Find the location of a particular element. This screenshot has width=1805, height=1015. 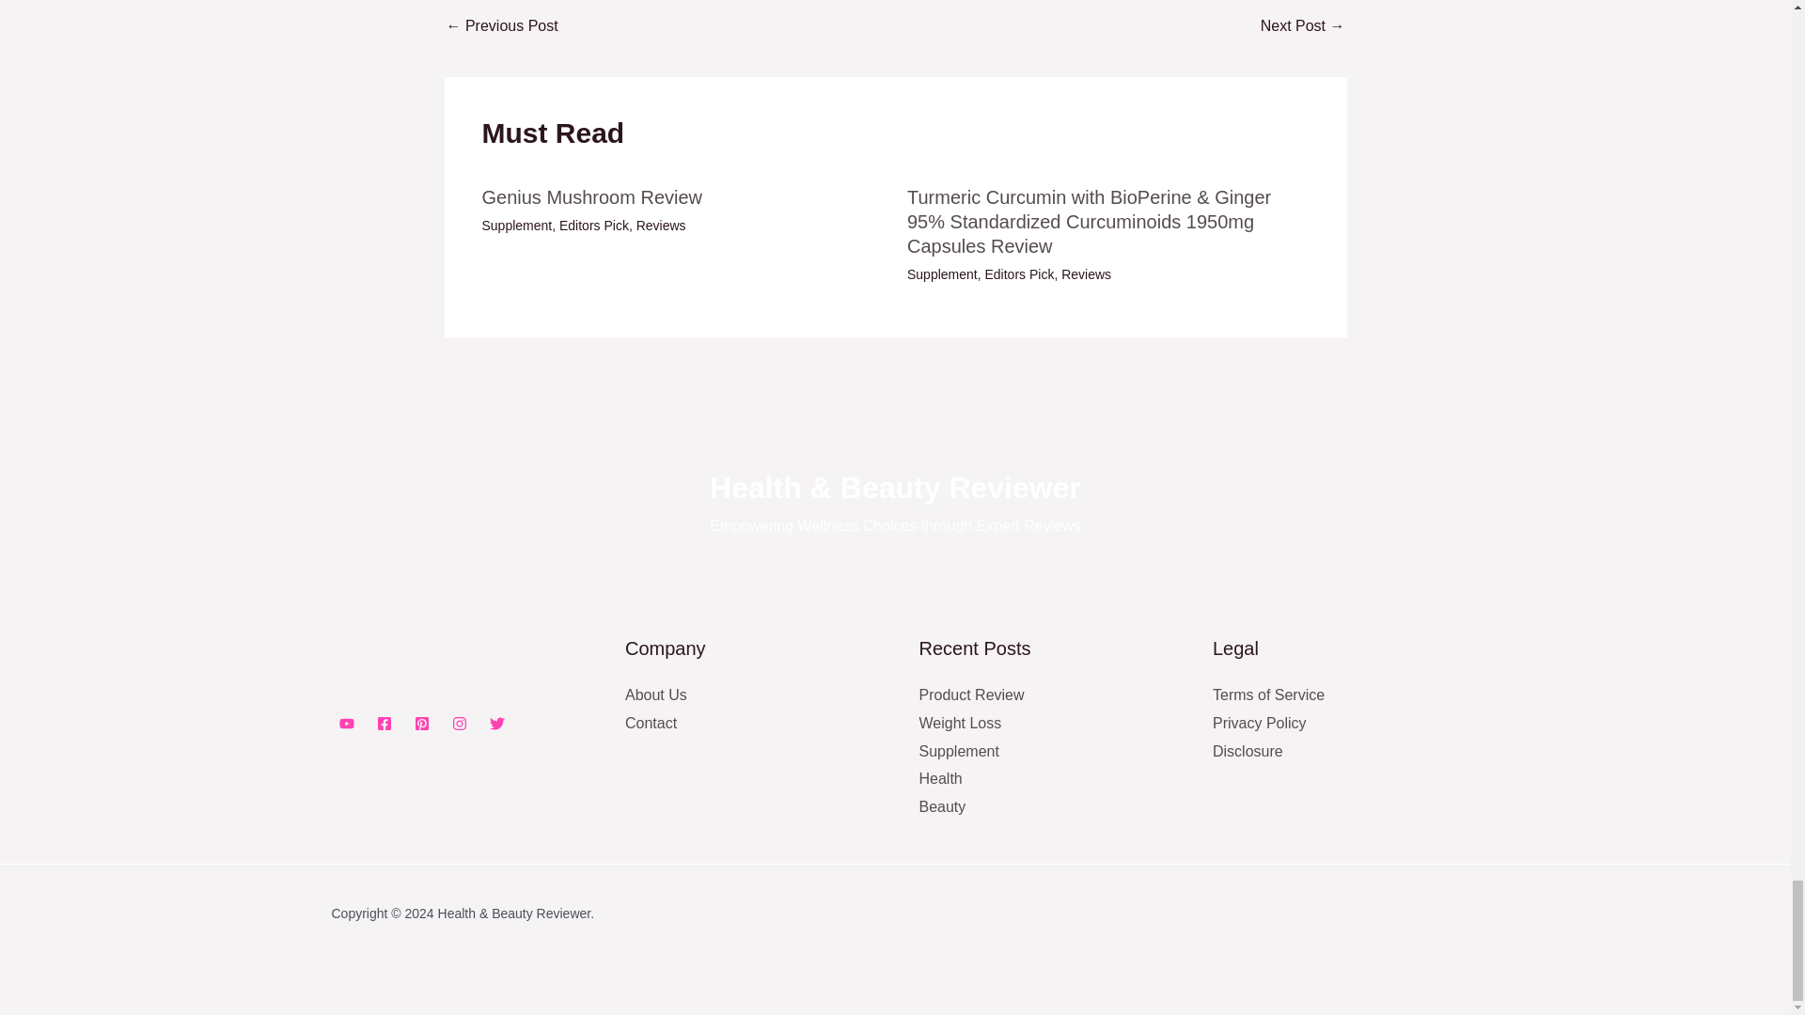

Men's Grooming Essentials: Your Ultimate Guide for 2023 is located at coordinates (1302, 26).